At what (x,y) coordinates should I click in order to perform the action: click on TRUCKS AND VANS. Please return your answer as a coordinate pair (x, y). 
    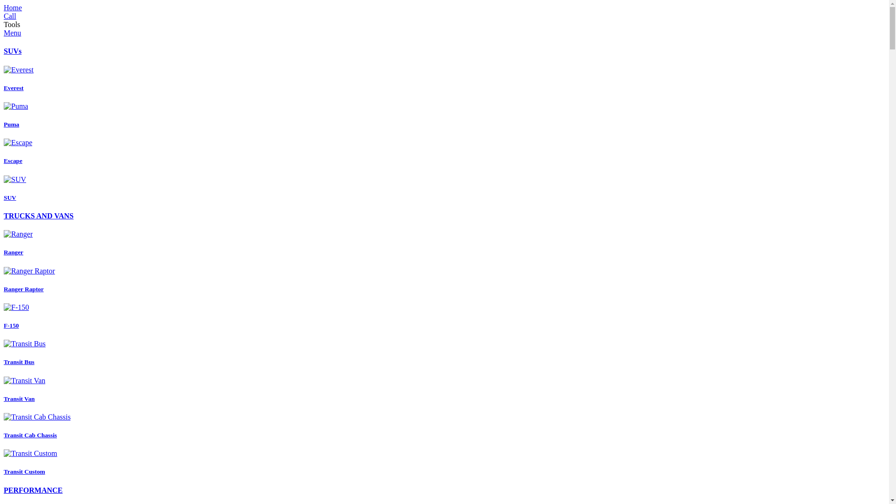
    Looking at the image, I should click on (39, 216).